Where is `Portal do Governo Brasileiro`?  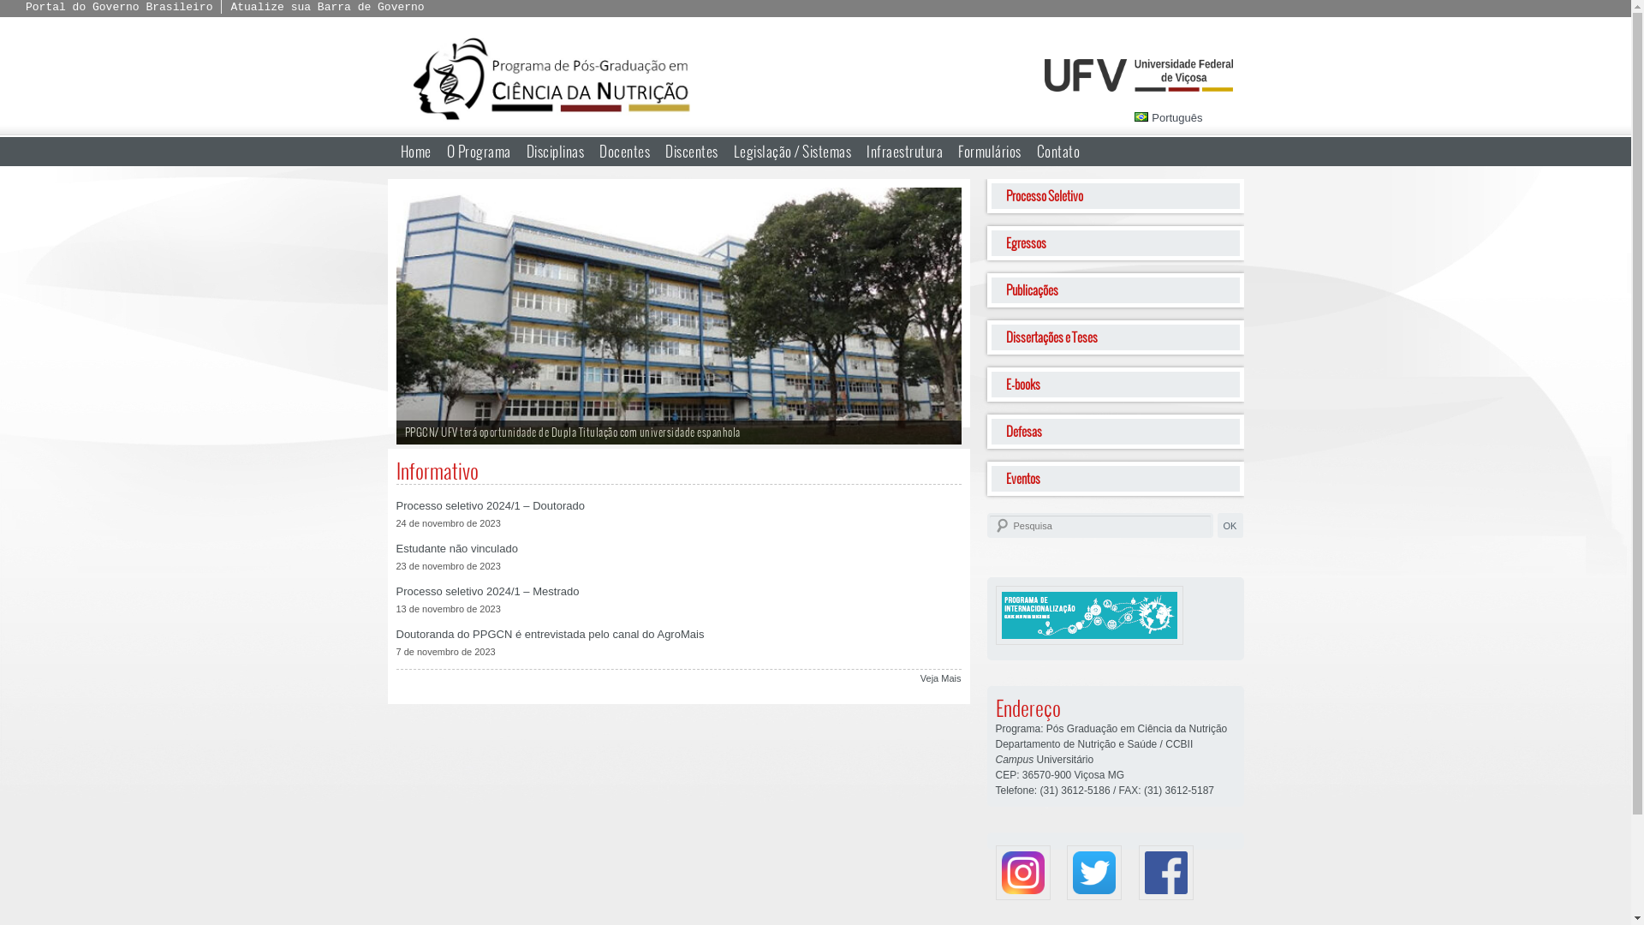
Portal do Governo Brasileiro is located at coordinates (119, 7).